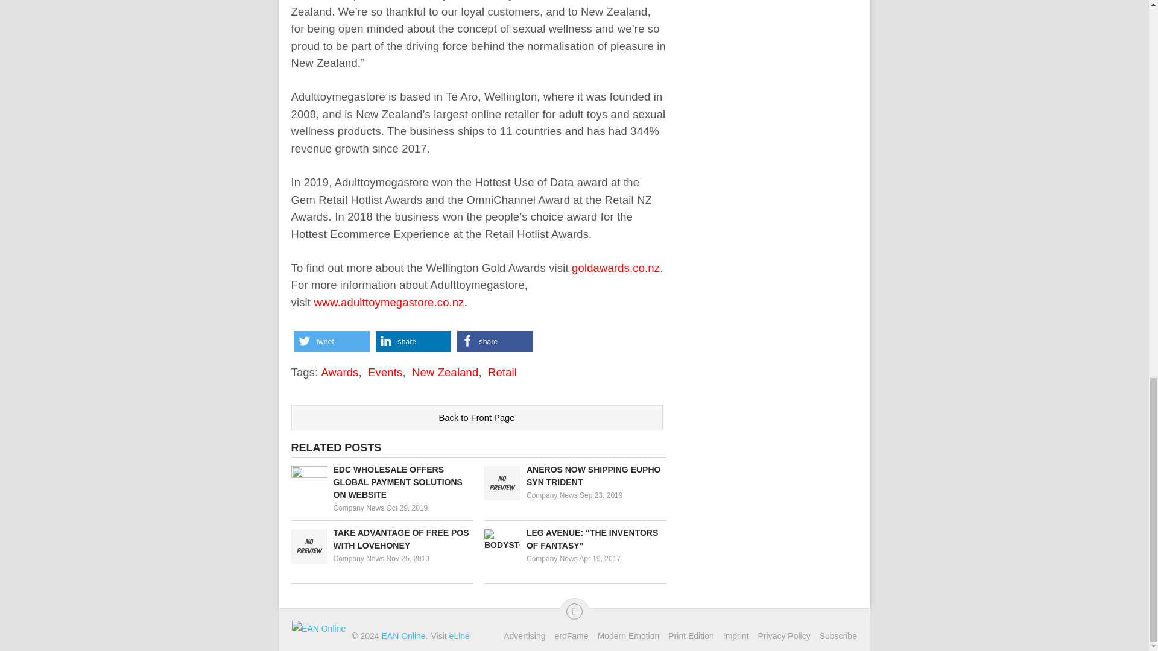 The height and width of the screenshot is (651, 1158). What do you see at coordinates (381, 539) in the screenshot?
I see `Take advantage of free POS with Lovehoney` at bounding box center [381, 539].